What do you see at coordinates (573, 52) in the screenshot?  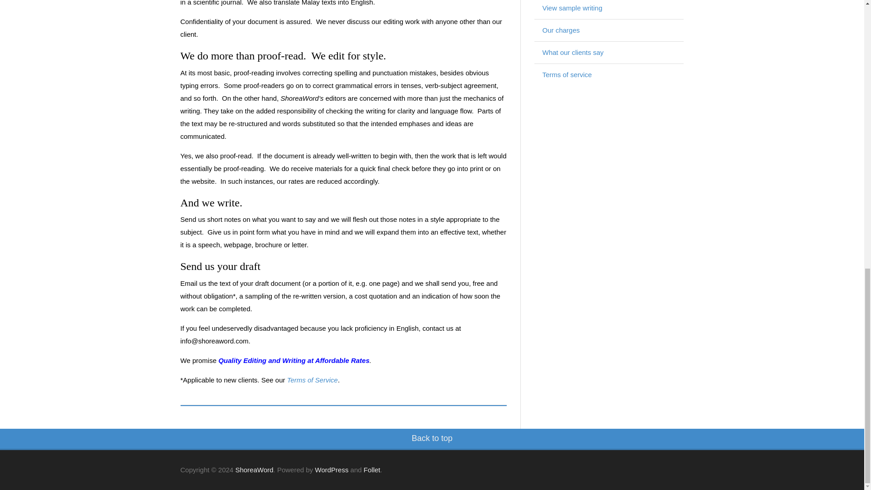 I see `What our clients say` at bounding box center [573, 52].